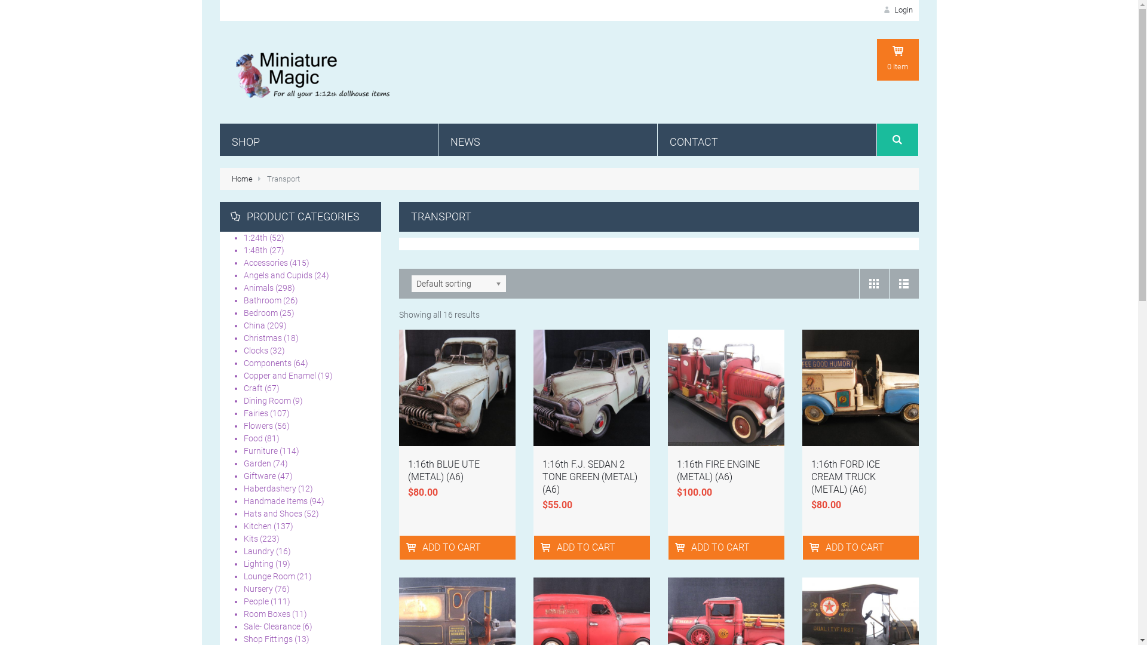 The height and width of the screenshot is (645, 1147). What do you see at coordinates (547, 547) in the screenshot?
I see `ADD TO CART` at bounding box center [547, 547].